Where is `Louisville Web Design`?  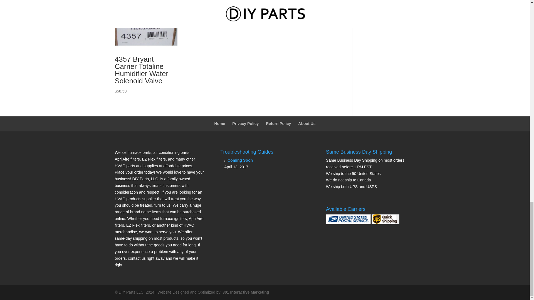
Louisville Web Design is located at coordinates (246, 292).